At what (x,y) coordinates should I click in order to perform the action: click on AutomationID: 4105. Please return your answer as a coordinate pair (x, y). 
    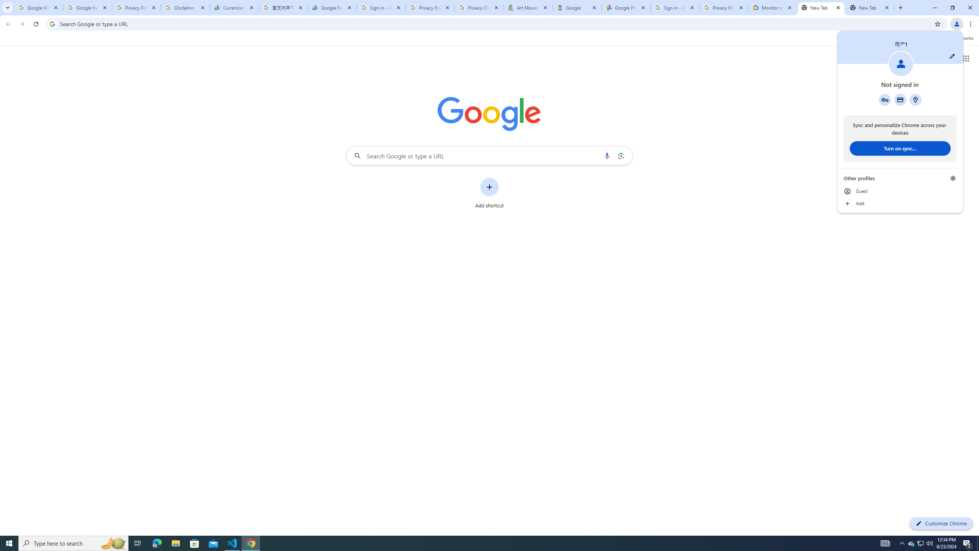
    Looking at the image, I should click on (885, 543).